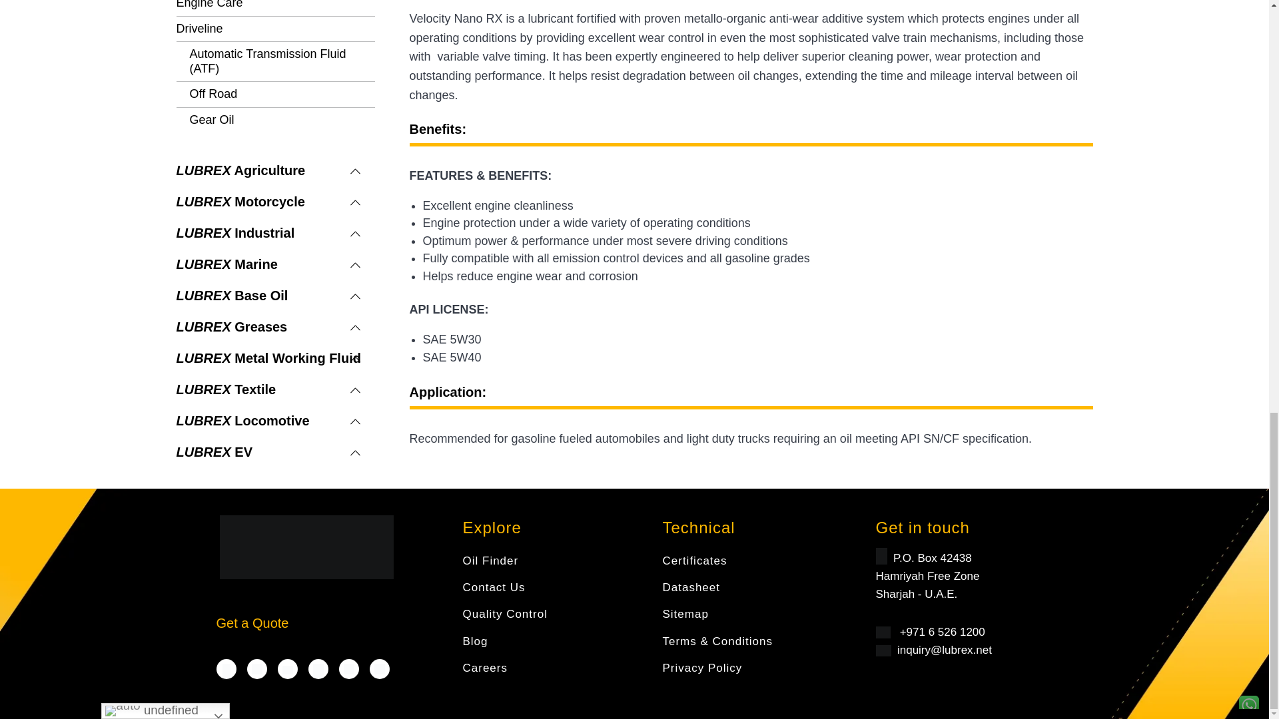 The height and width of the screenshot is (719, 1279). Describe the element at coordinates (882, 650) in the screenshot. I see `email` at that location.